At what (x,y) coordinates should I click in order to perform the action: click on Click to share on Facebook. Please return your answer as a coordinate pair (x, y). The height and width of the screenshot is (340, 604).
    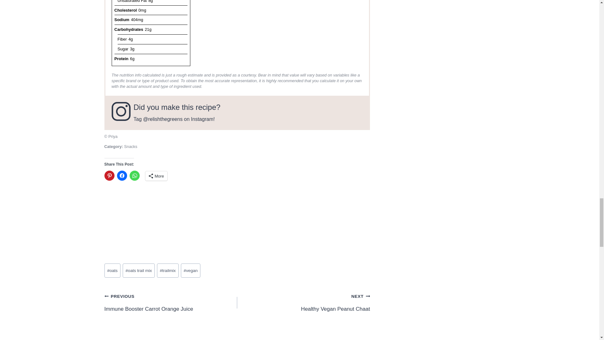
    Looking at the image, I should click on (122, 176).